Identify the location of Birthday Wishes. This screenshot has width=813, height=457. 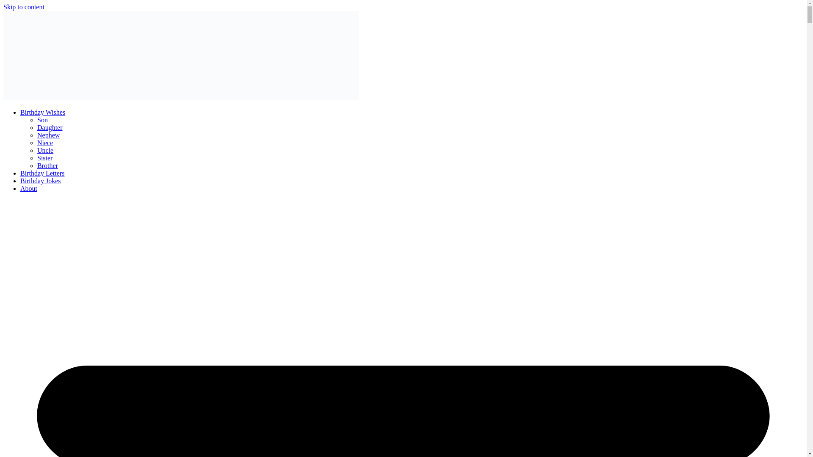
(42, 113).